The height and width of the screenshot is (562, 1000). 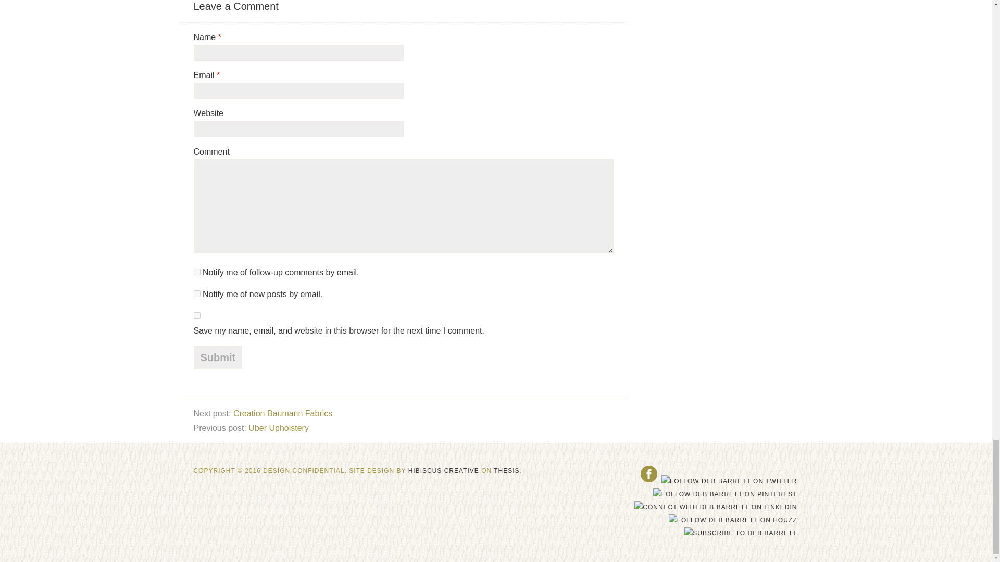 What do you see at coordinates (278, 428) in the screenshot?
I see `Uber Upholstery` at bounding box center [278, 428].